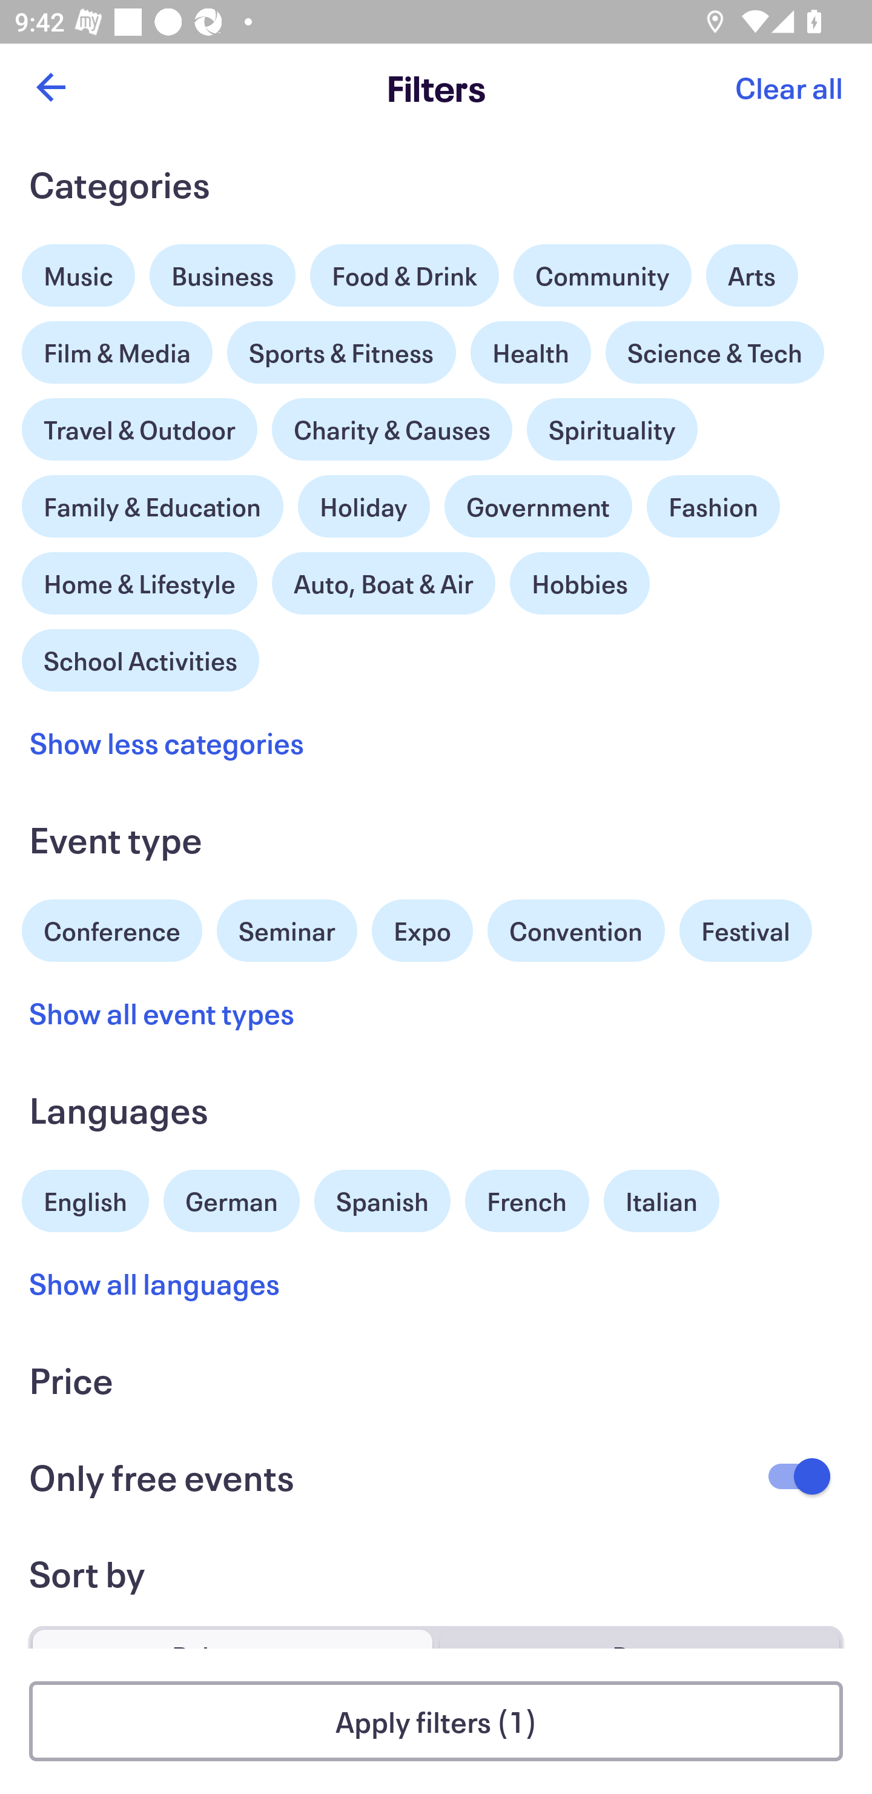  What do you see at coordinates (139, 578) in the screenshot?
I see `Home & Lifestyle` at bounding box center [139, 578].